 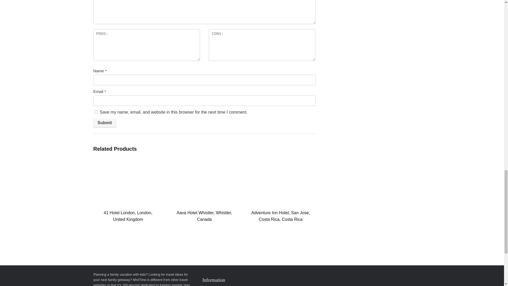 What do you see at coordinates (204, 216) in the screenshot?
I see `Aava Hotel Whistler, Whistler, Canada` at bounding box center [204, 216].